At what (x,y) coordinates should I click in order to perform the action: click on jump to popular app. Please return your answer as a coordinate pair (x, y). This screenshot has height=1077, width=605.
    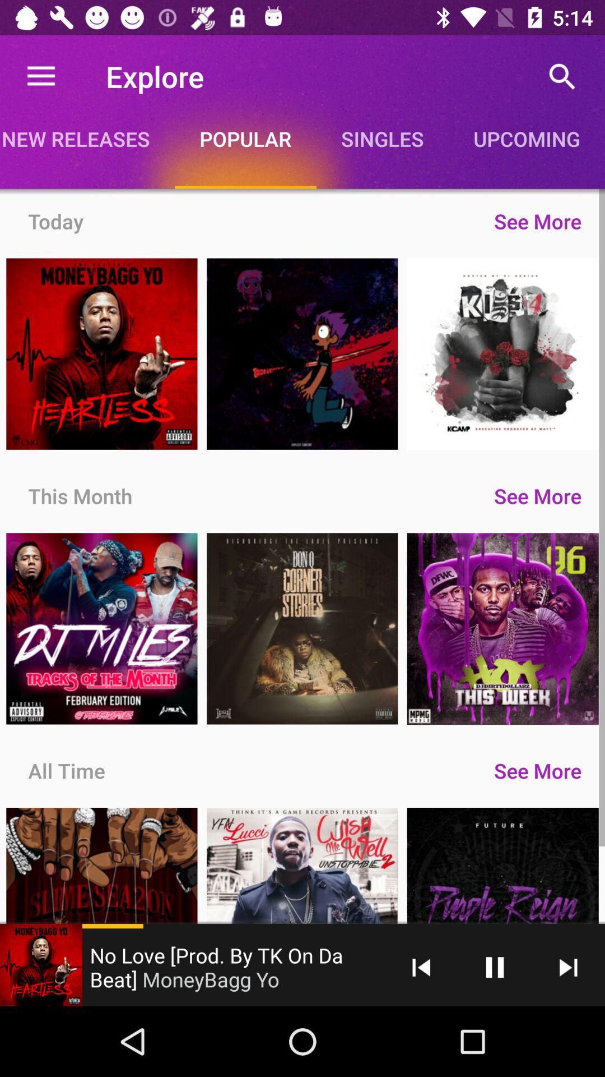
    Looking at the image, I should click on (245, 139).